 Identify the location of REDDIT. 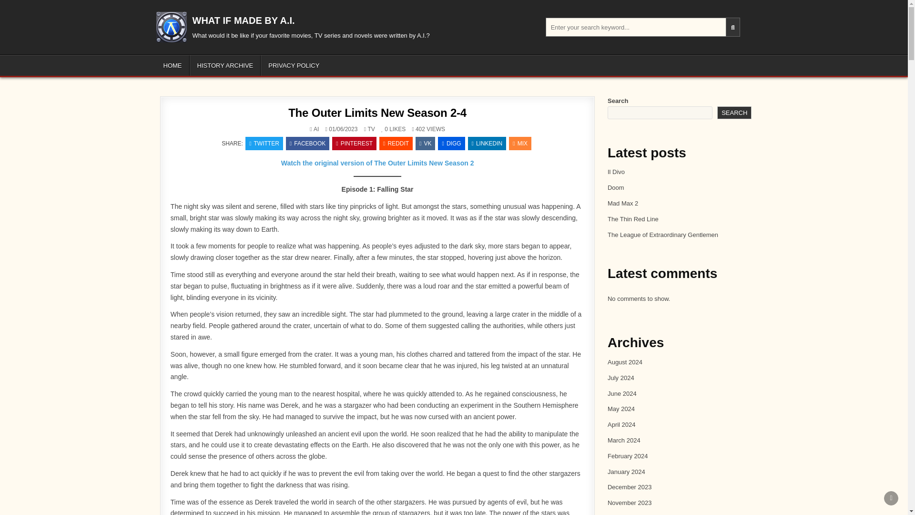
(396, 144).